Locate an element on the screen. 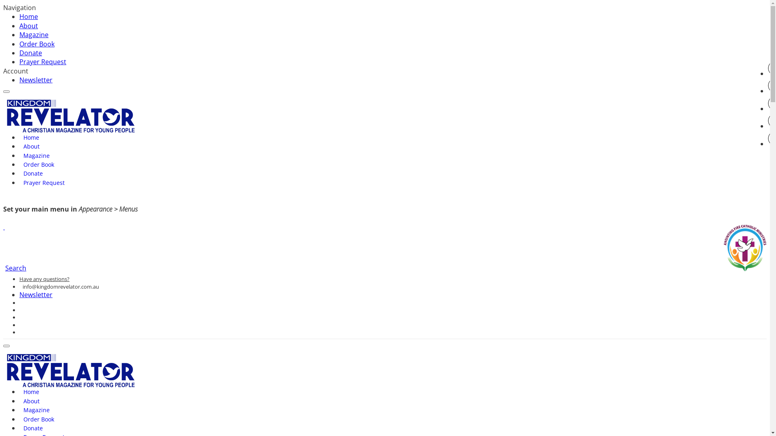 The height and width of the screenshot is (436, 776). Home is located at coordinates (32, 393).